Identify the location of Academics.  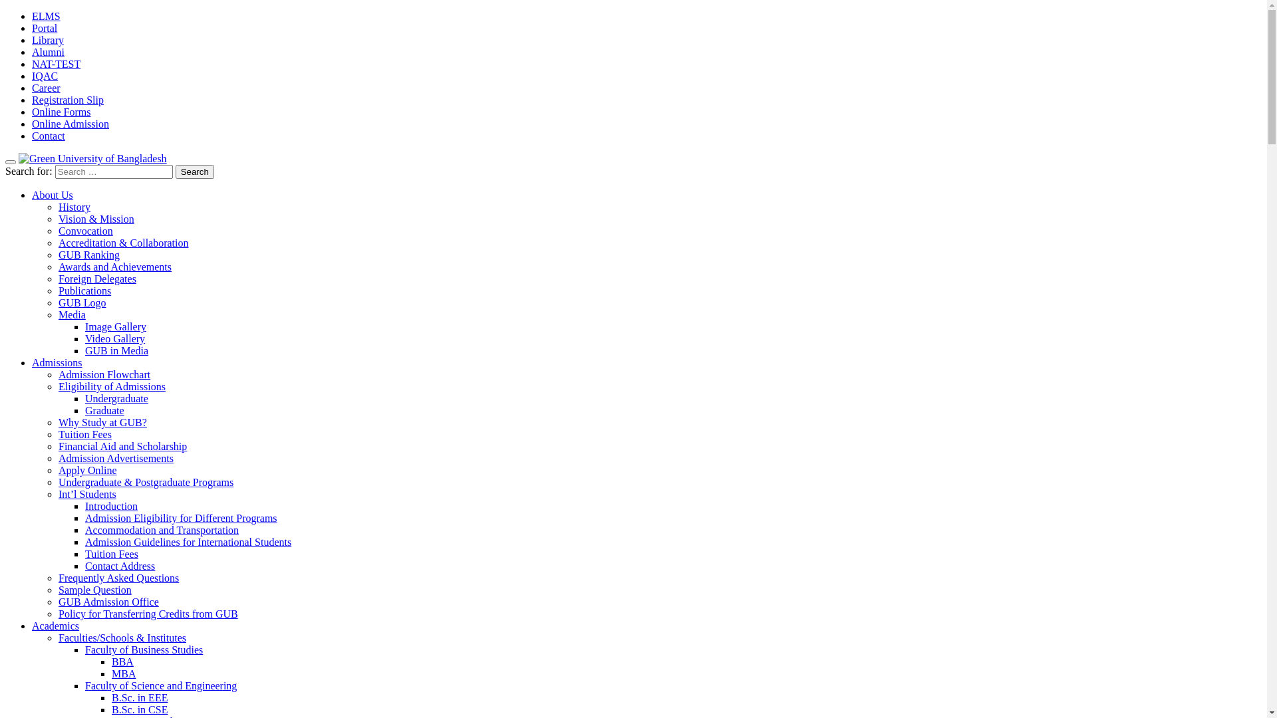
(56, 626).